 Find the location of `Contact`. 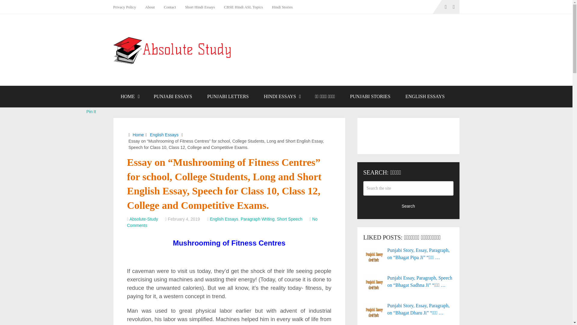

Contact is located at coordinates (169, 7).